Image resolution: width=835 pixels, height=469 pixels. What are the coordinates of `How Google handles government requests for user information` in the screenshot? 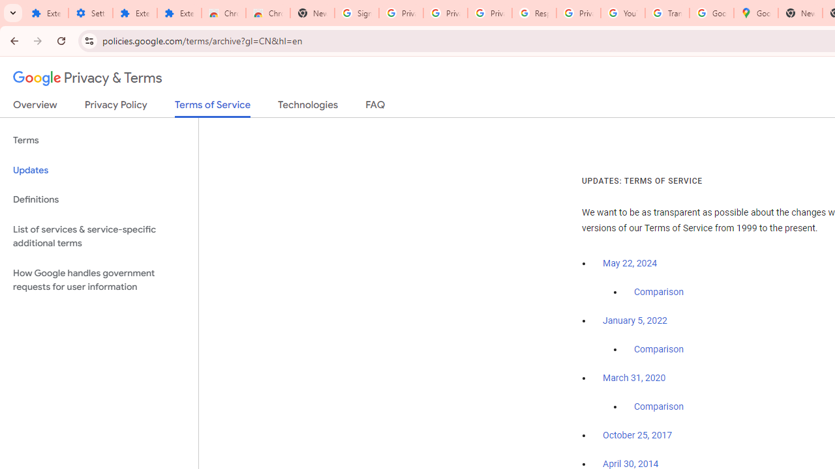 It's located at (99, 280).